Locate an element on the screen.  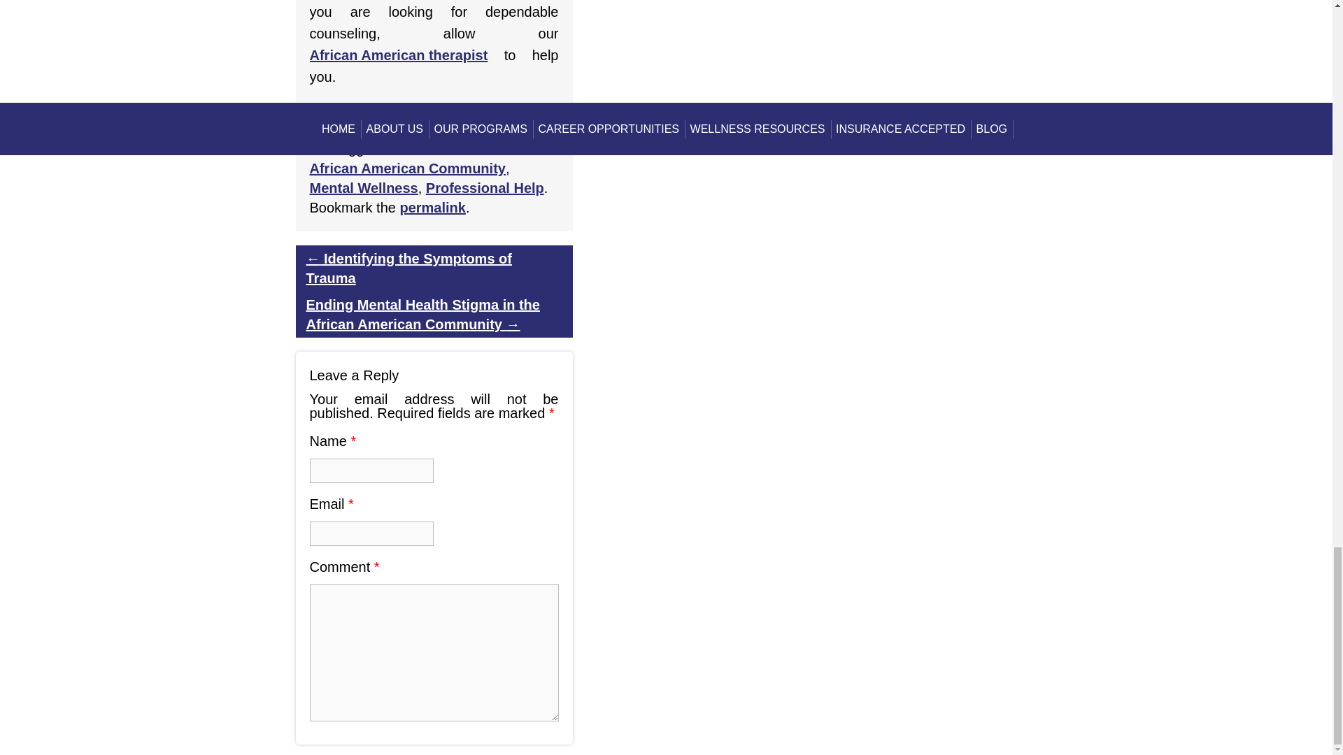
African American Community is located at coordinates (406, 168).